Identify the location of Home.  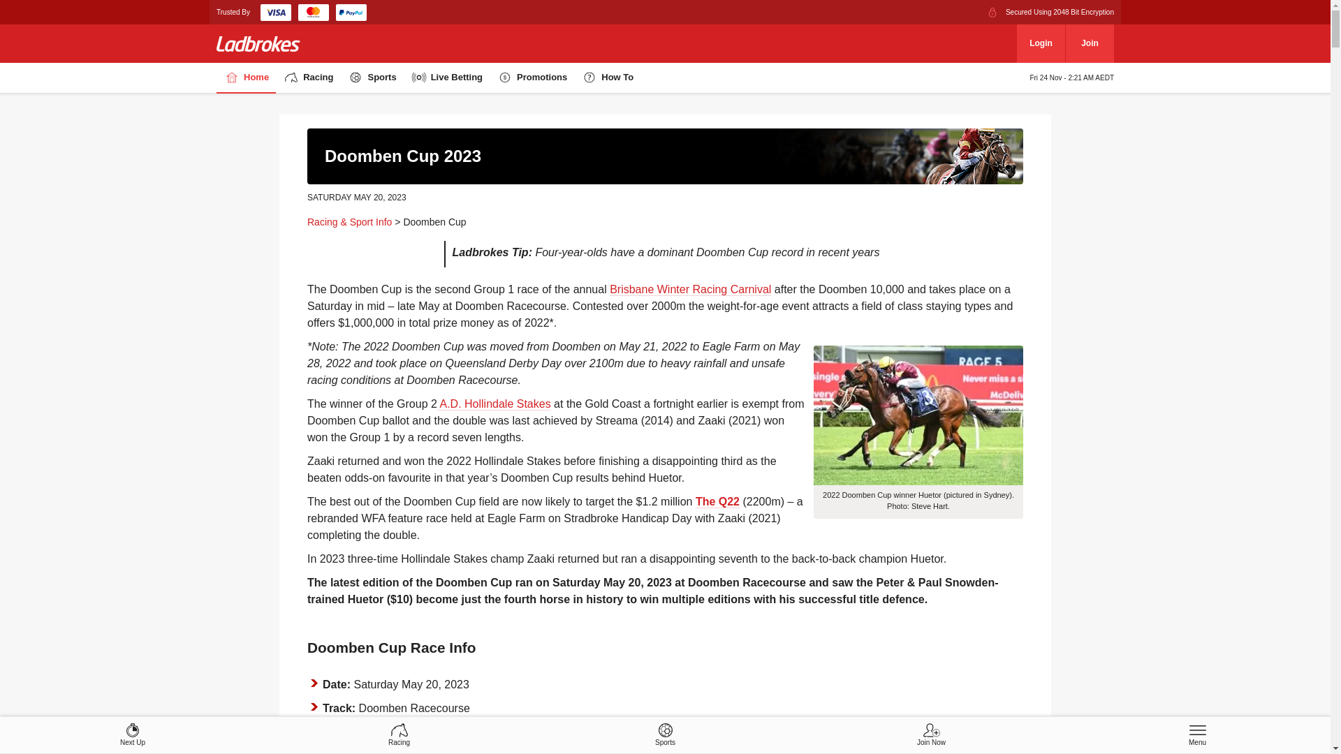
(246, 78).